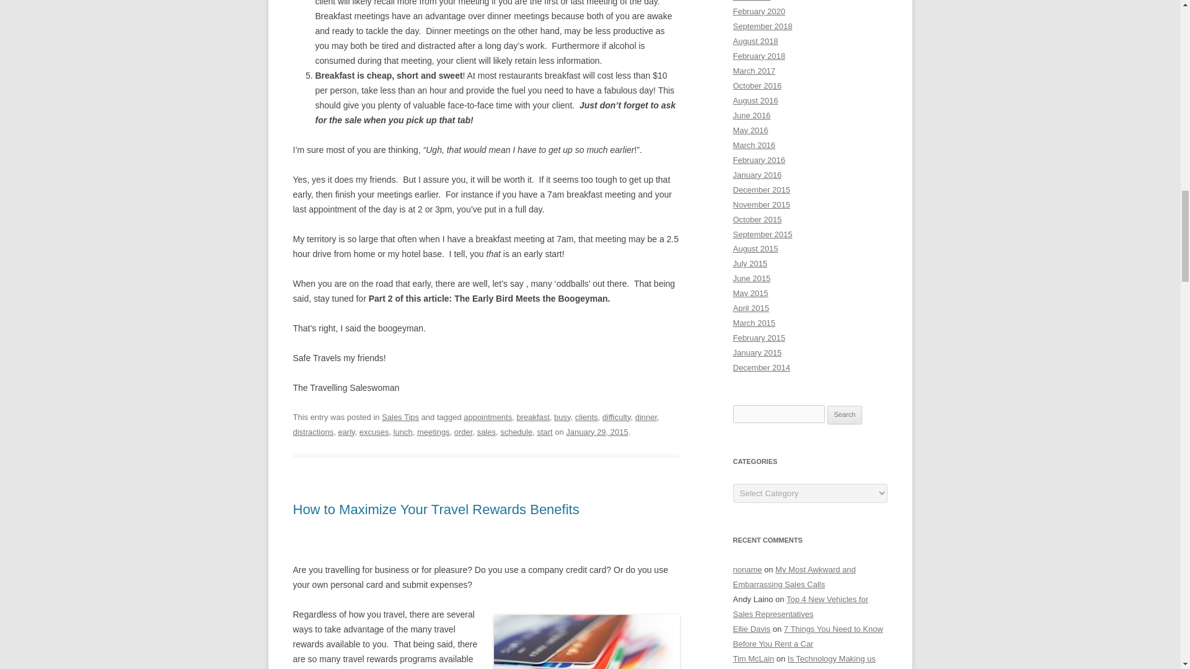 This screenshot has width=1190, height=669. What do you see at coordinates (403, 432) in the screenshot?
I see `lunch` at bounding box center [403, 432].